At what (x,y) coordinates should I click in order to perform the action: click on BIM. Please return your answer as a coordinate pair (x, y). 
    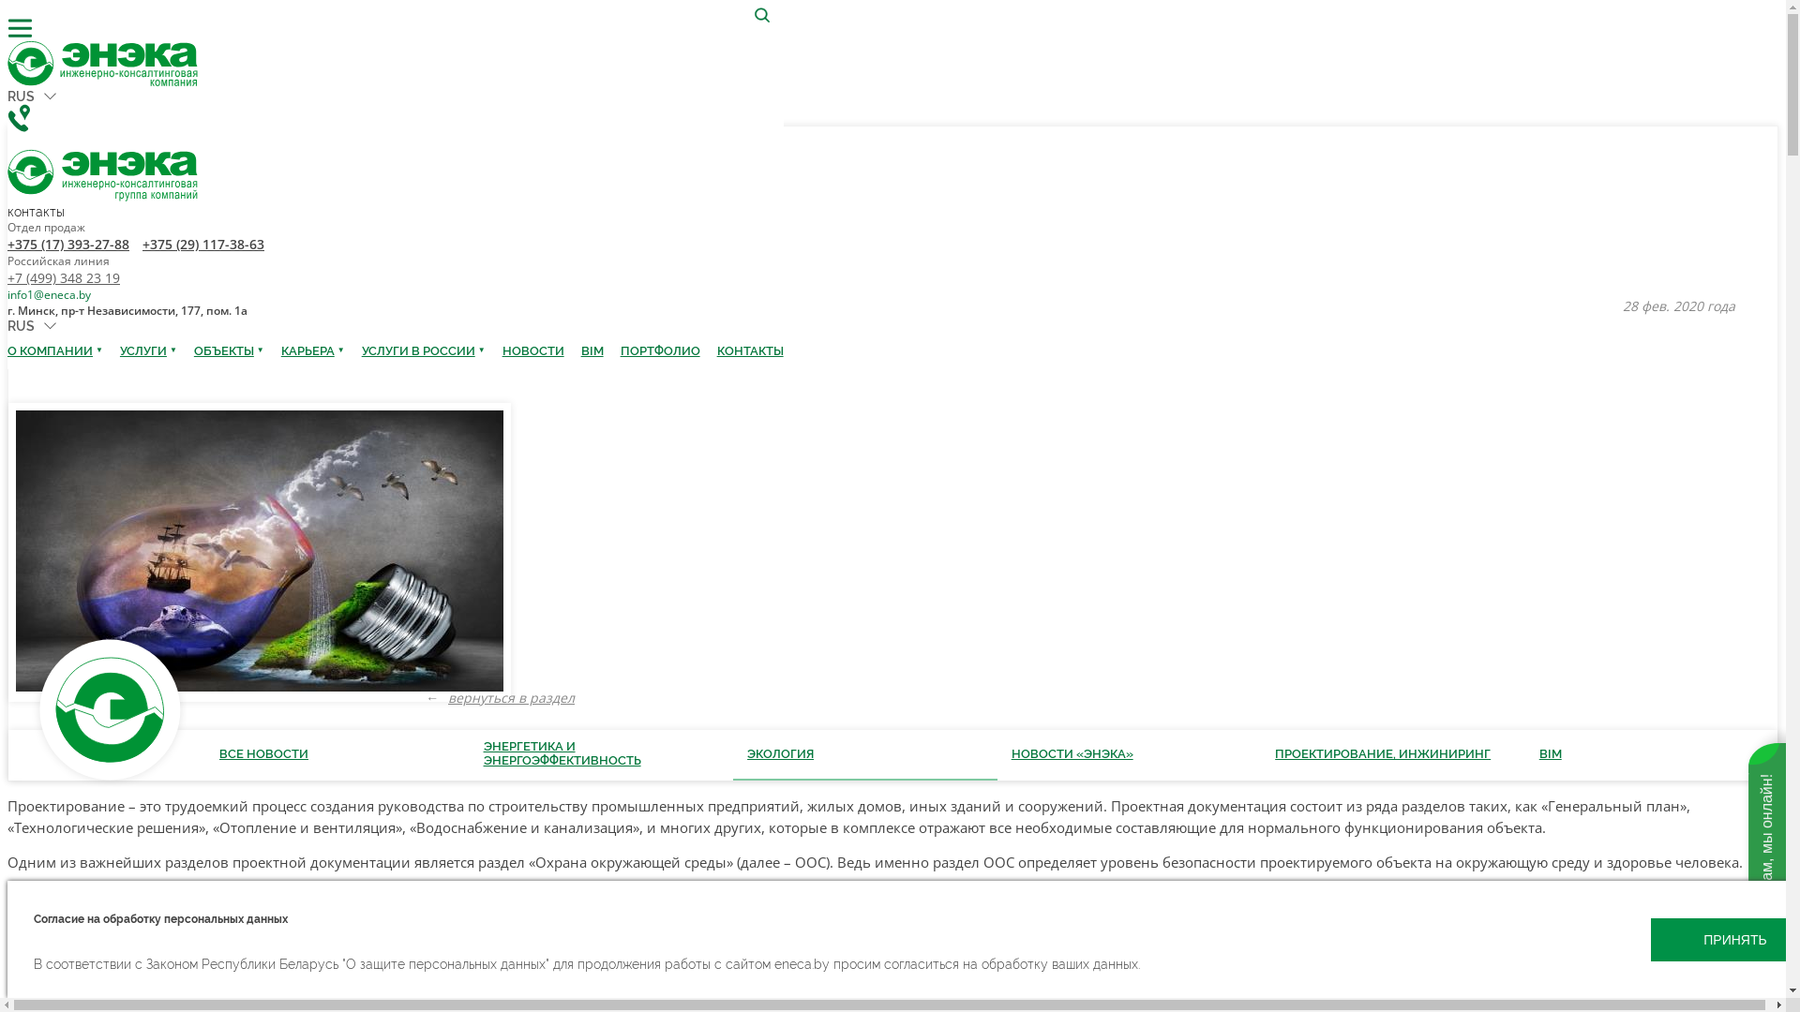
    Looking at the image, I should click on (592, 350).